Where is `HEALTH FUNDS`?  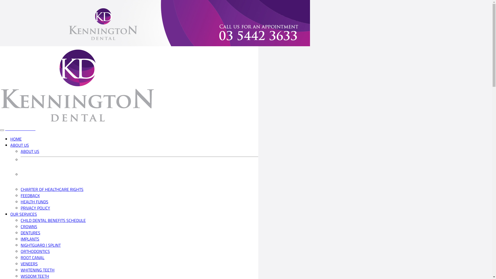
HEALTH FUNDS is located at coordinates (35, 202).